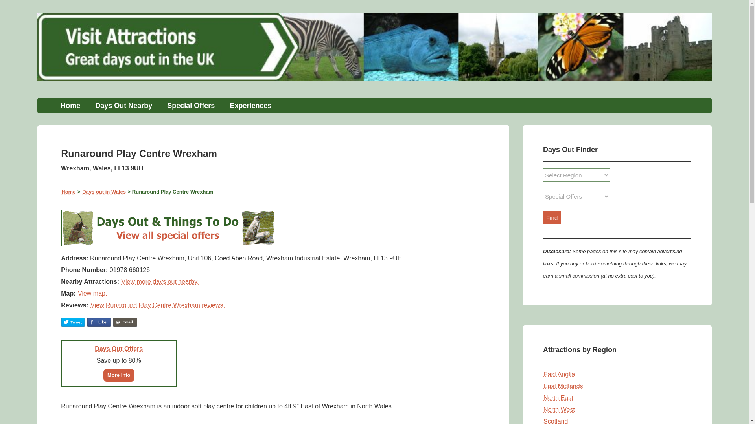 This screenshot has height=424, width=755. What do you see at coordinates (92, 293) in the screenshot?
I see `View map.` at bounding box center [92, 293].